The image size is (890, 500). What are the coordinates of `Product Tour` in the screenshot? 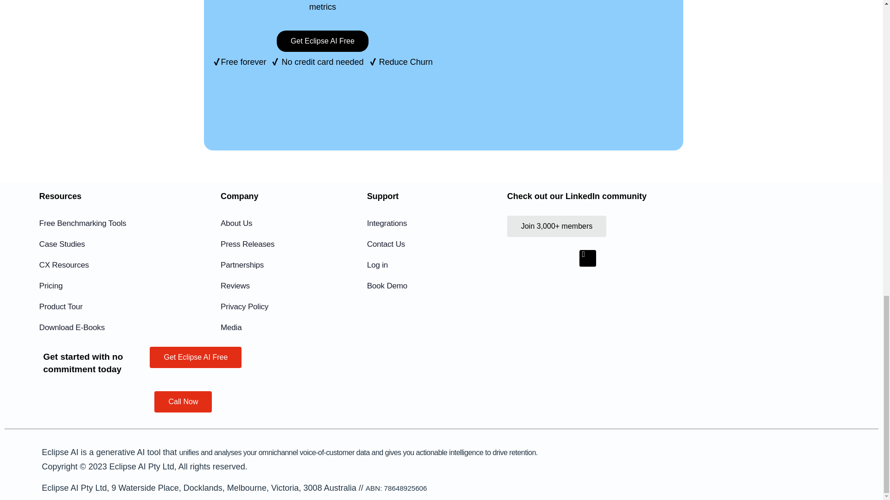 It's located at (117, 307).